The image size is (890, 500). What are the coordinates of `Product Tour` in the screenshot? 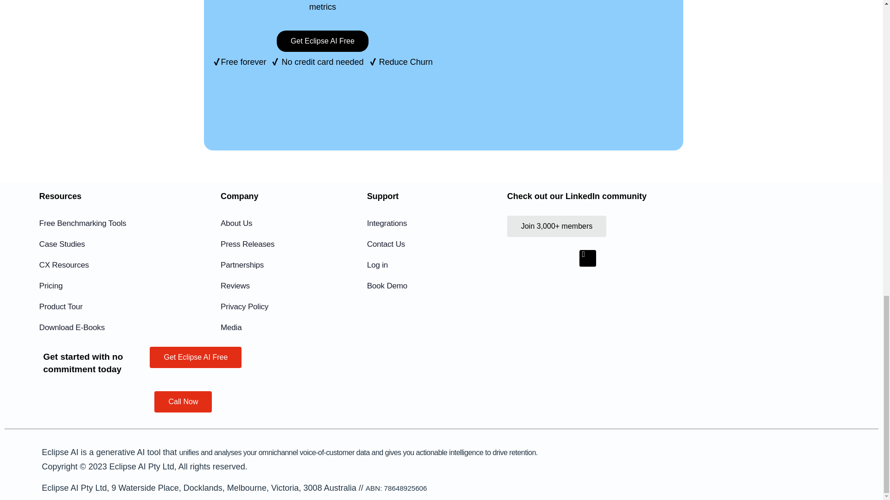 It's located at (117, 307).